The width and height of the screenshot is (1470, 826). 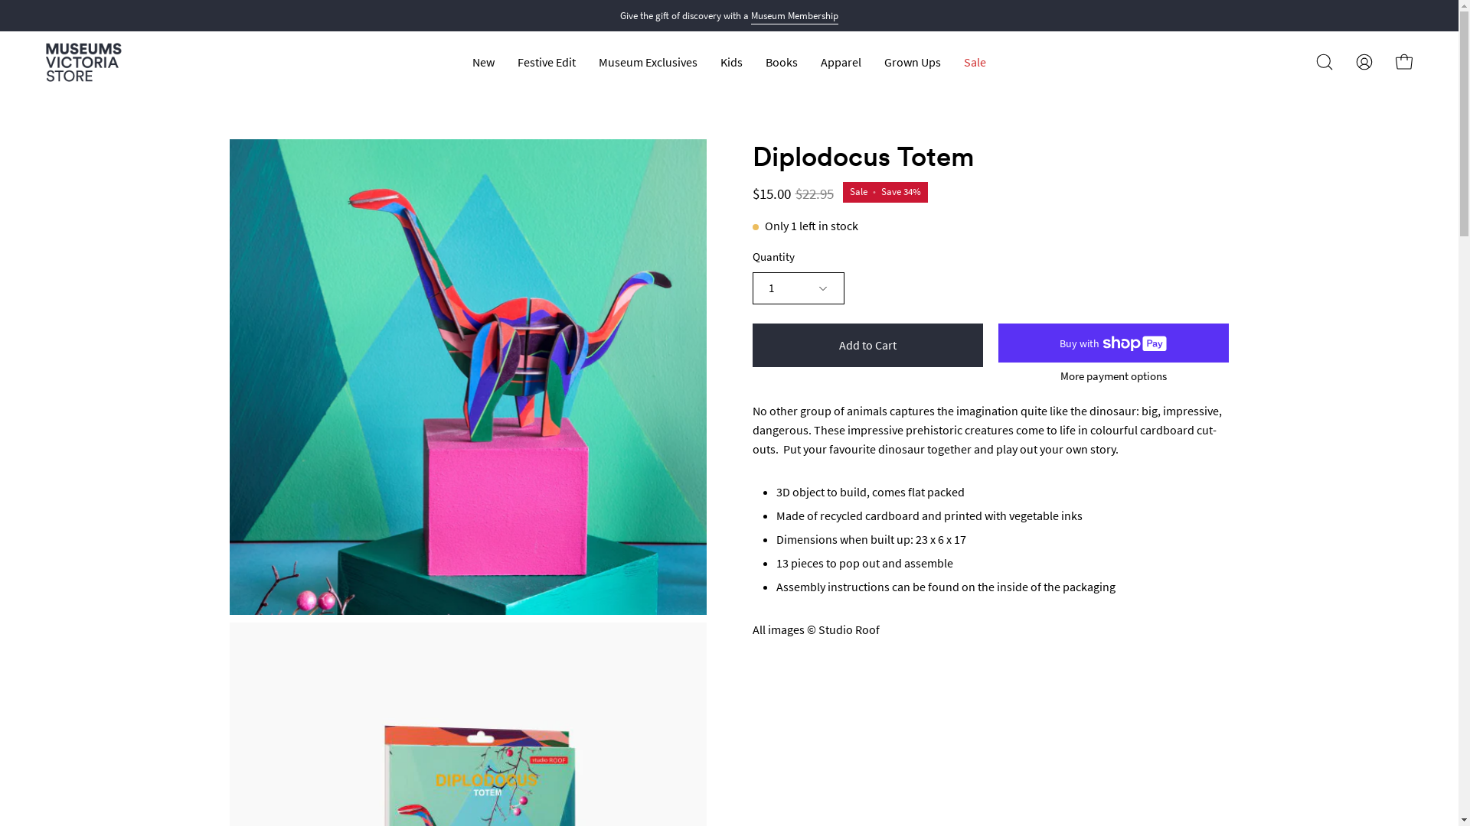 I want to click on My Account, so click(x=1364, y=62).